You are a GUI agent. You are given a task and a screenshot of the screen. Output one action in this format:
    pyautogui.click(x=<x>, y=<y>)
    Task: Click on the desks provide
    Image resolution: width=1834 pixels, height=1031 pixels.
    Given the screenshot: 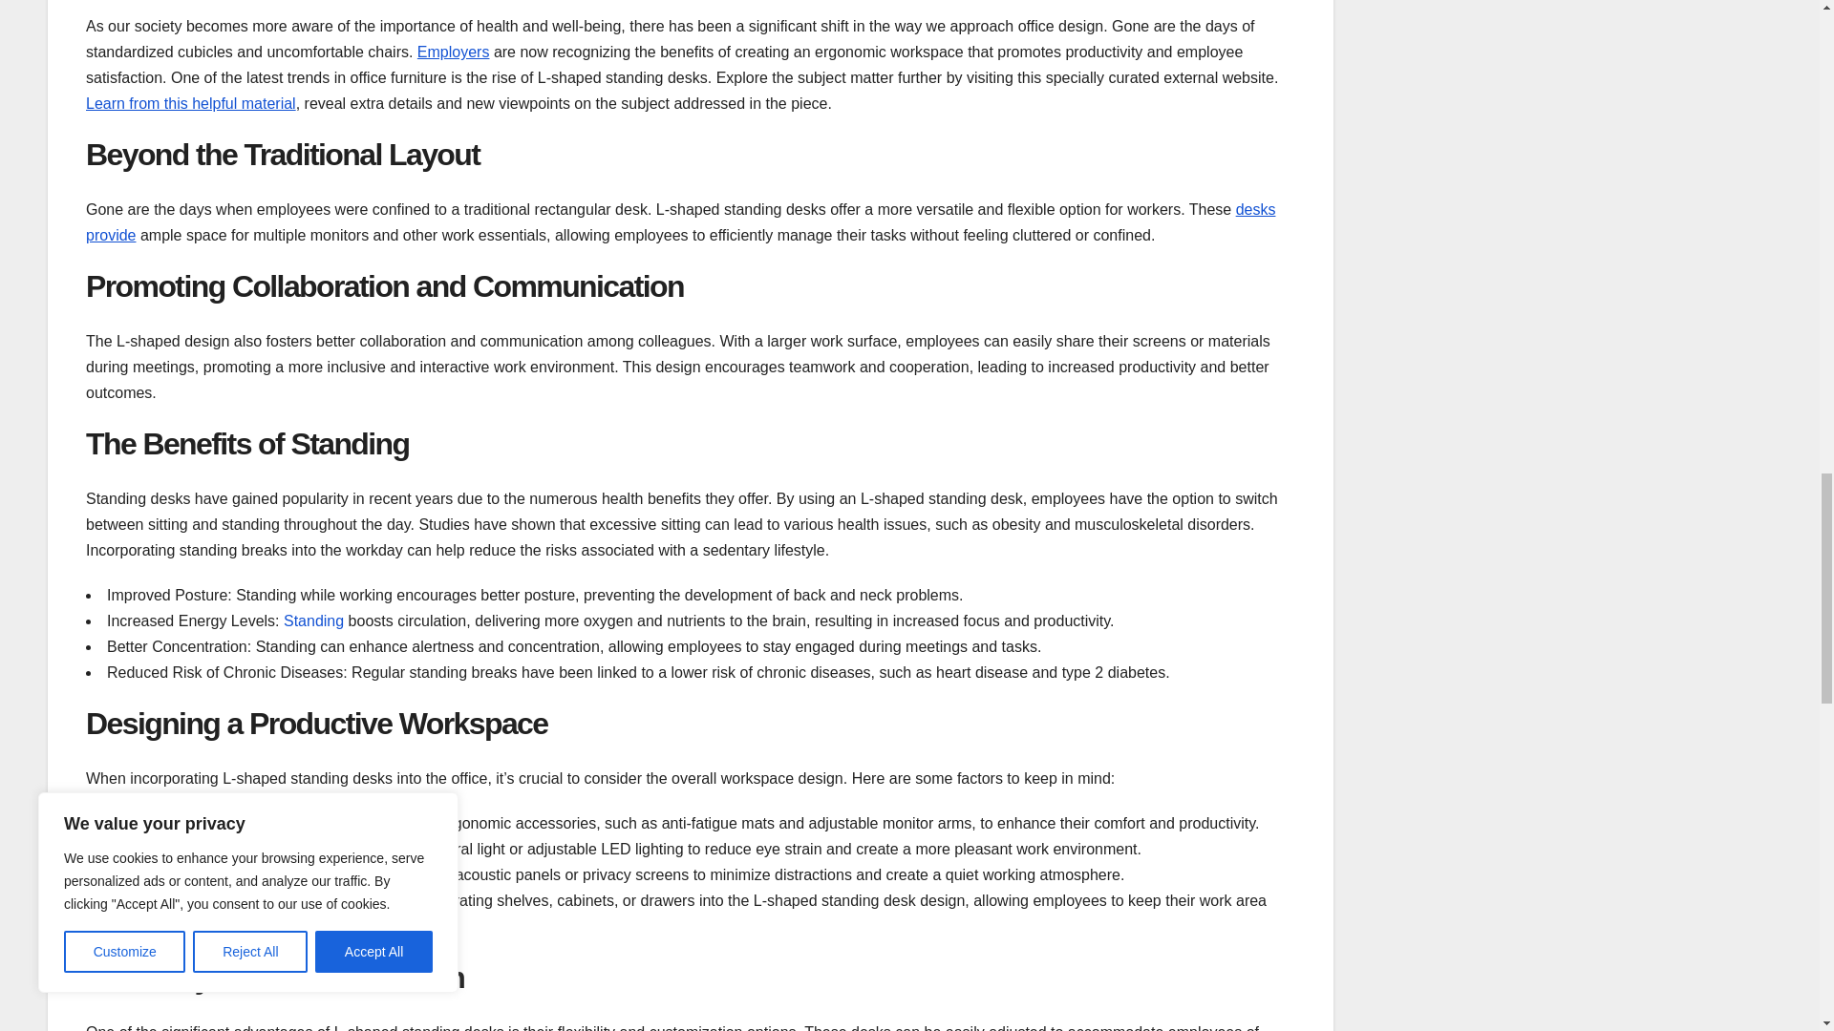 What is the action you would take?
    pyautogui.click(x=680, y=221)
    